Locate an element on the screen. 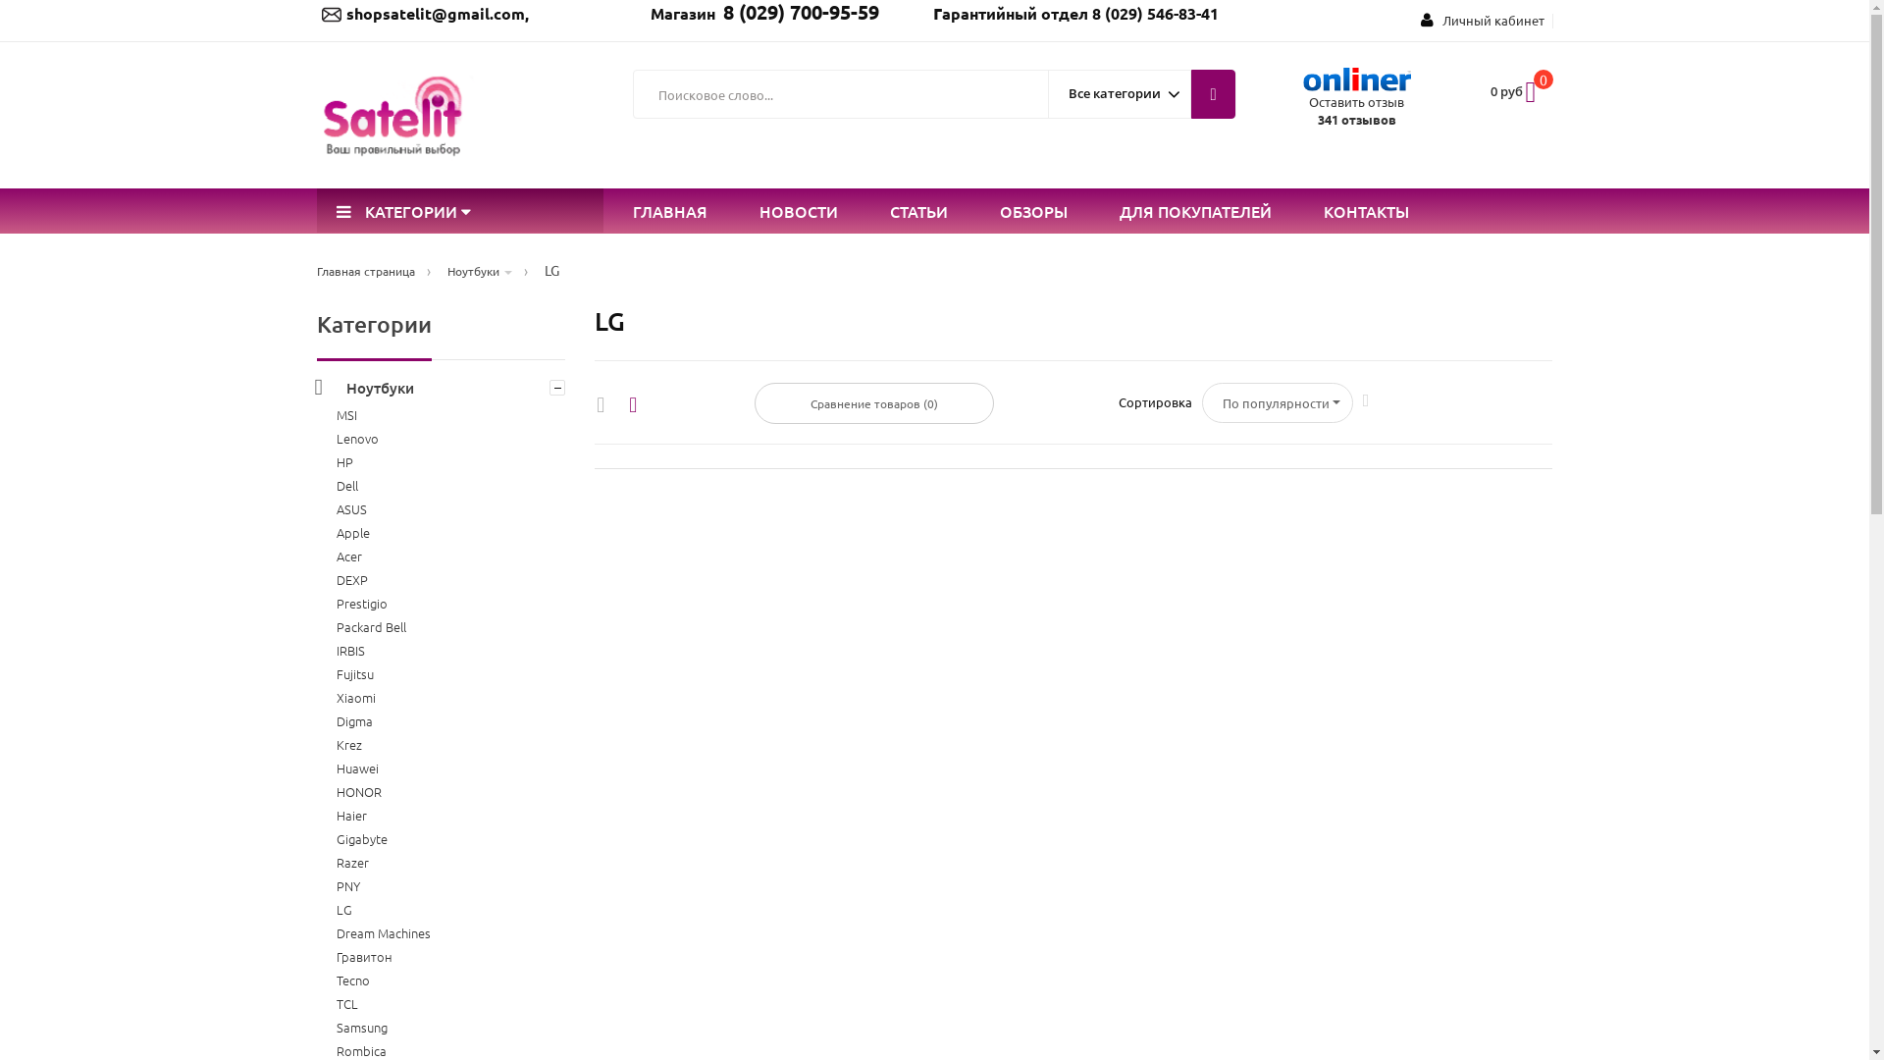  Razer is located at coordinates (351, 862).